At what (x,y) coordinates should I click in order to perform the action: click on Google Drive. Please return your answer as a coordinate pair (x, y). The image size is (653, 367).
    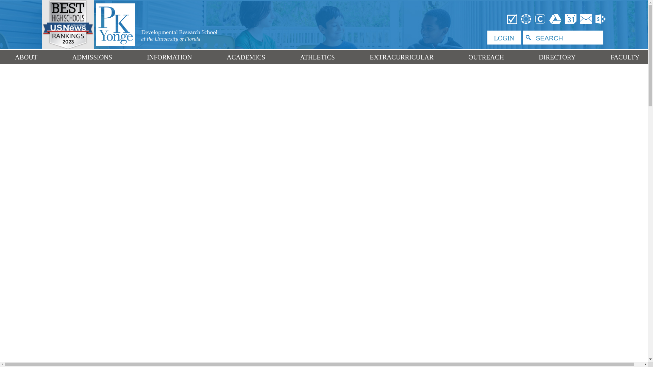
    Looking at the image, I should click on (555, 18).